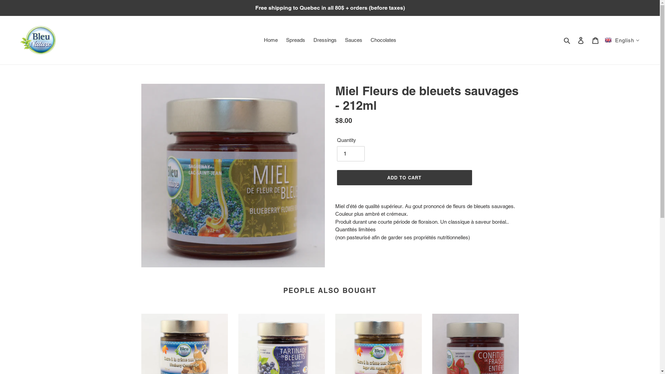 Image resolution: width=665 pixels, height=374 pixels. I want to click on Chocolates, so click(383, 40).